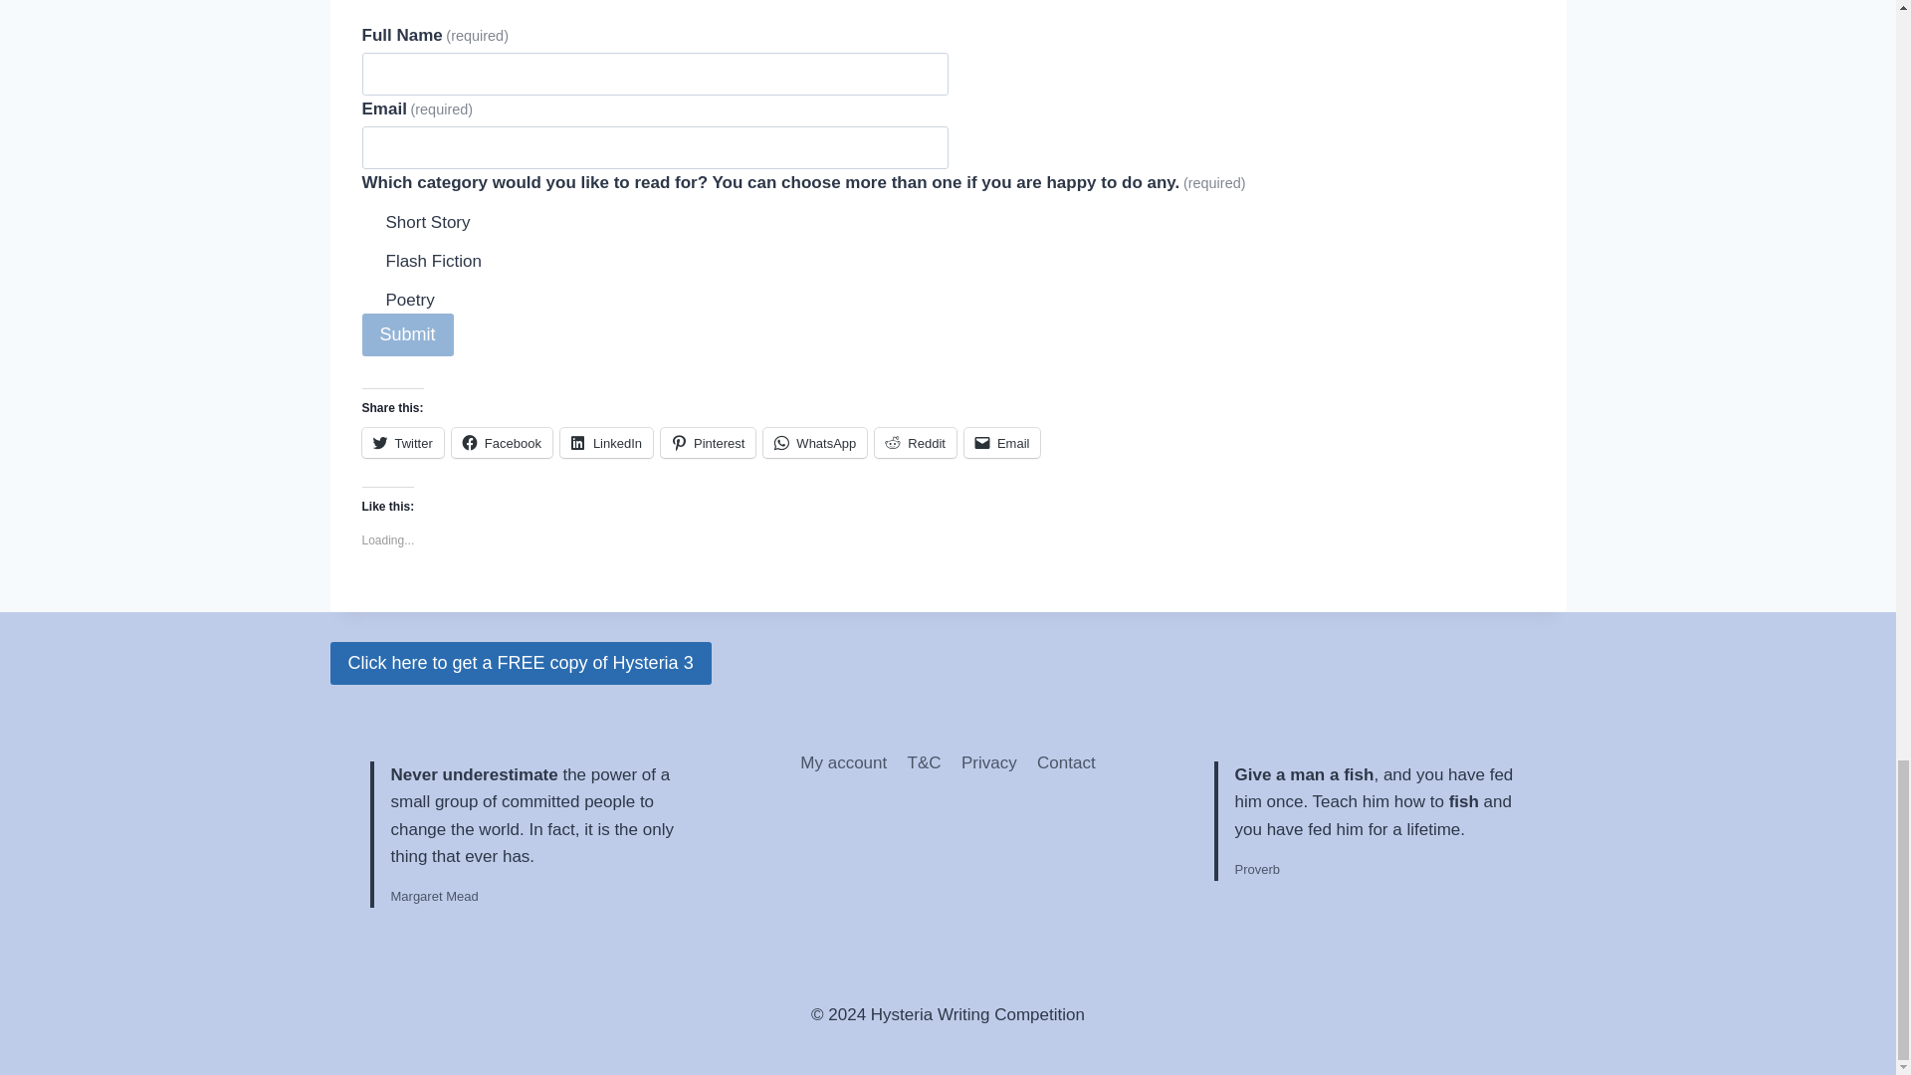 The width and height of the screenshot is (1911, 1075). What do you see at coordinates (814, 442) in the screenshot?
I see `WhatsApp` at bounding box center [814, 442].